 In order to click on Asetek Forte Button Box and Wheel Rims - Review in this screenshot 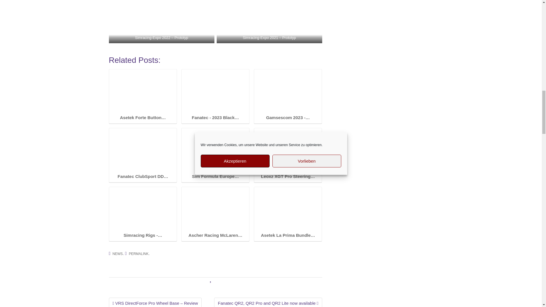, I will do `click(143, 92)`.